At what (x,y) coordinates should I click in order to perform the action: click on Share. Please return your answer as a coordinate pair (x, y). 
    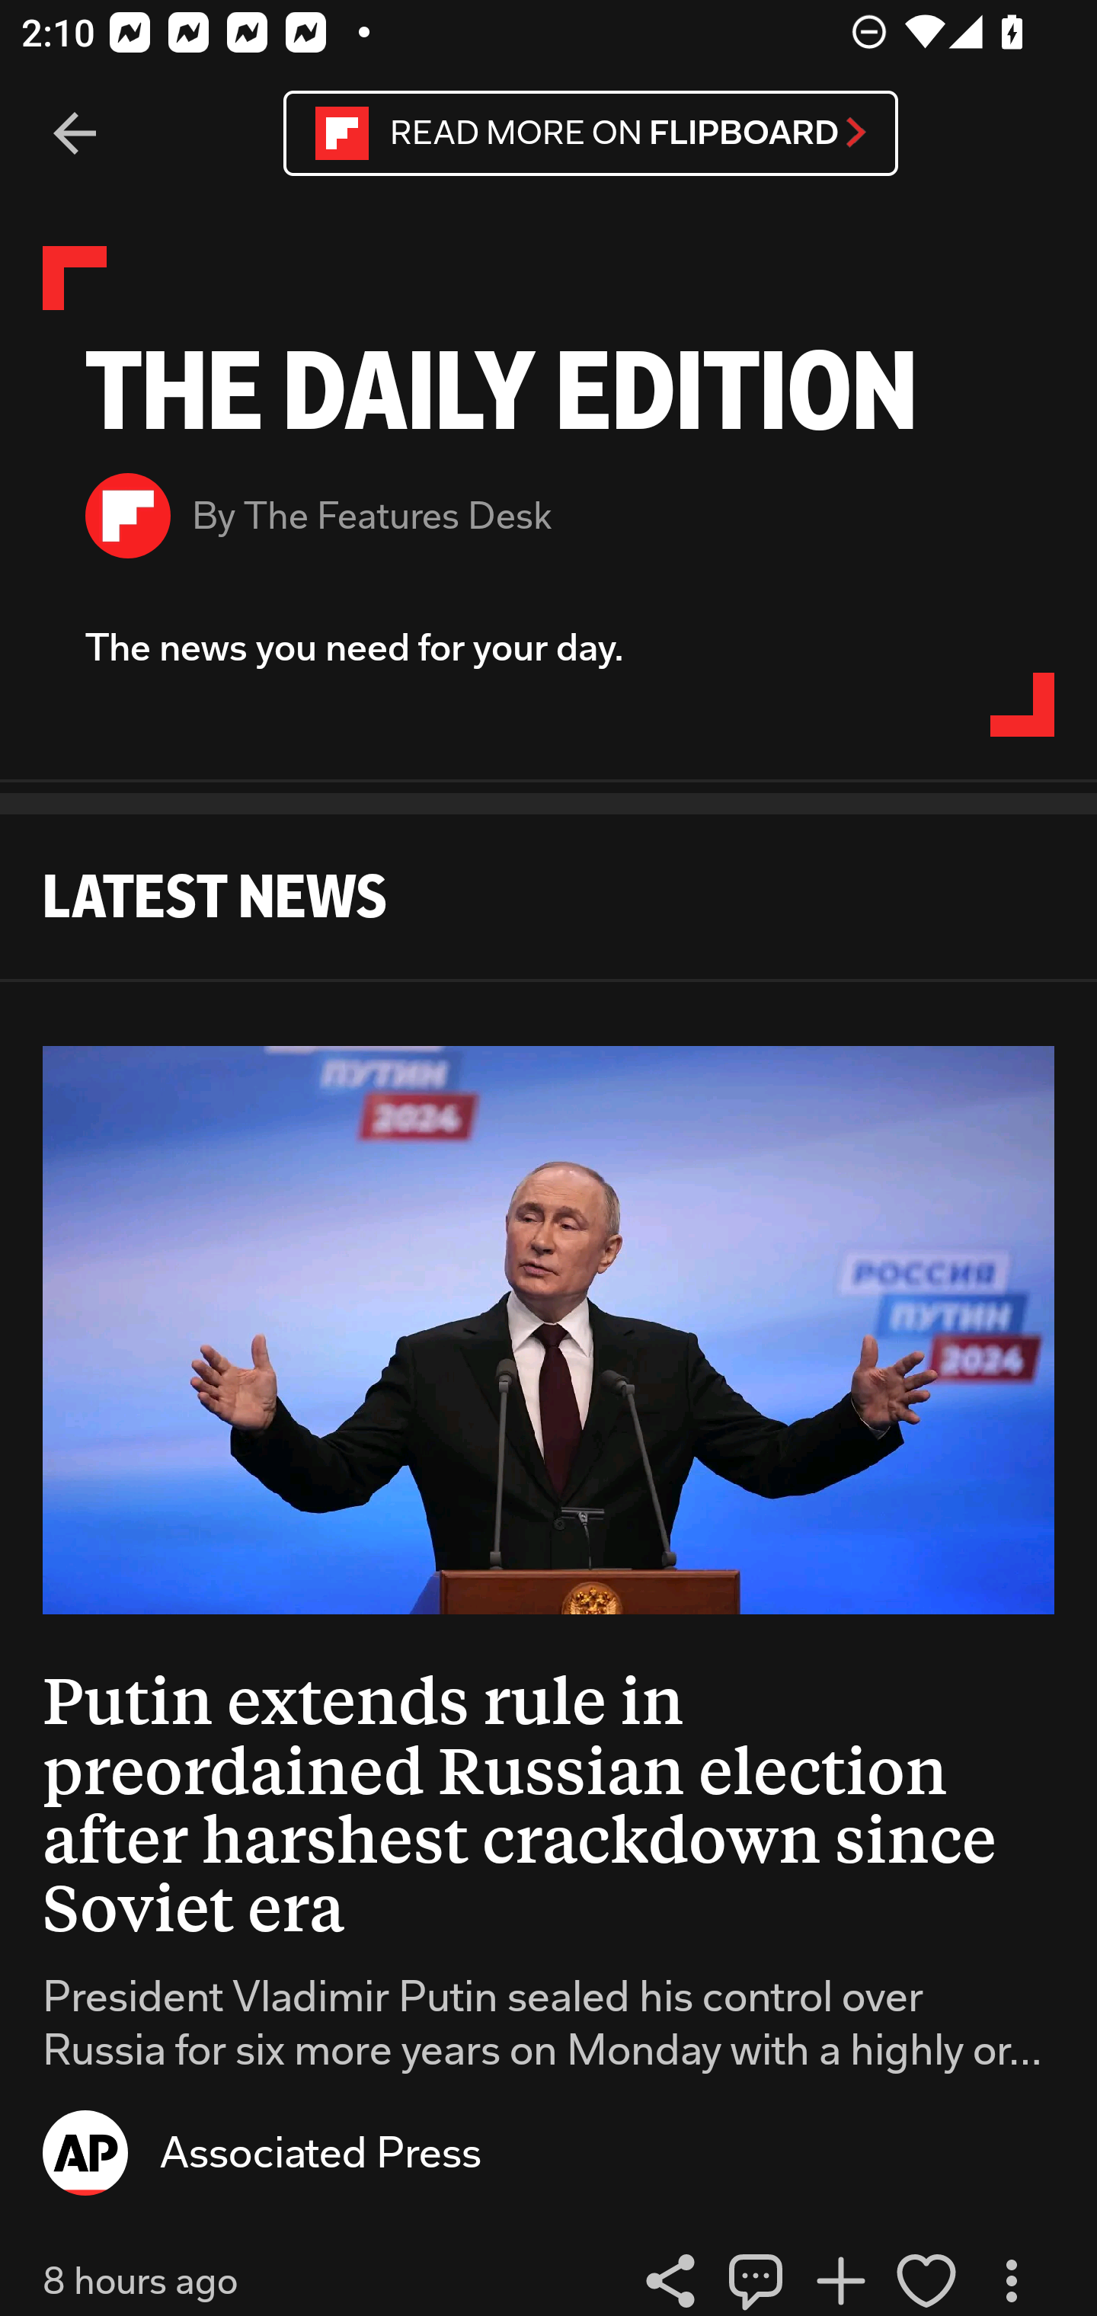
    Looking at the image, I should click on (756, 2276).